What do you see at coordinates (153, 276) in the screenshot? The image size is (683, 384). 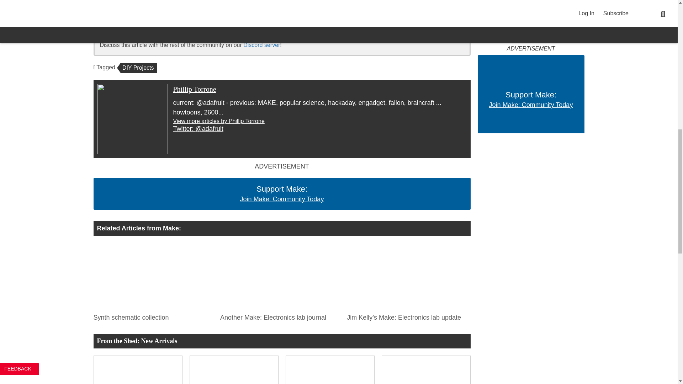 I see `Synth schematic collection` at bounding box center [153, 276].